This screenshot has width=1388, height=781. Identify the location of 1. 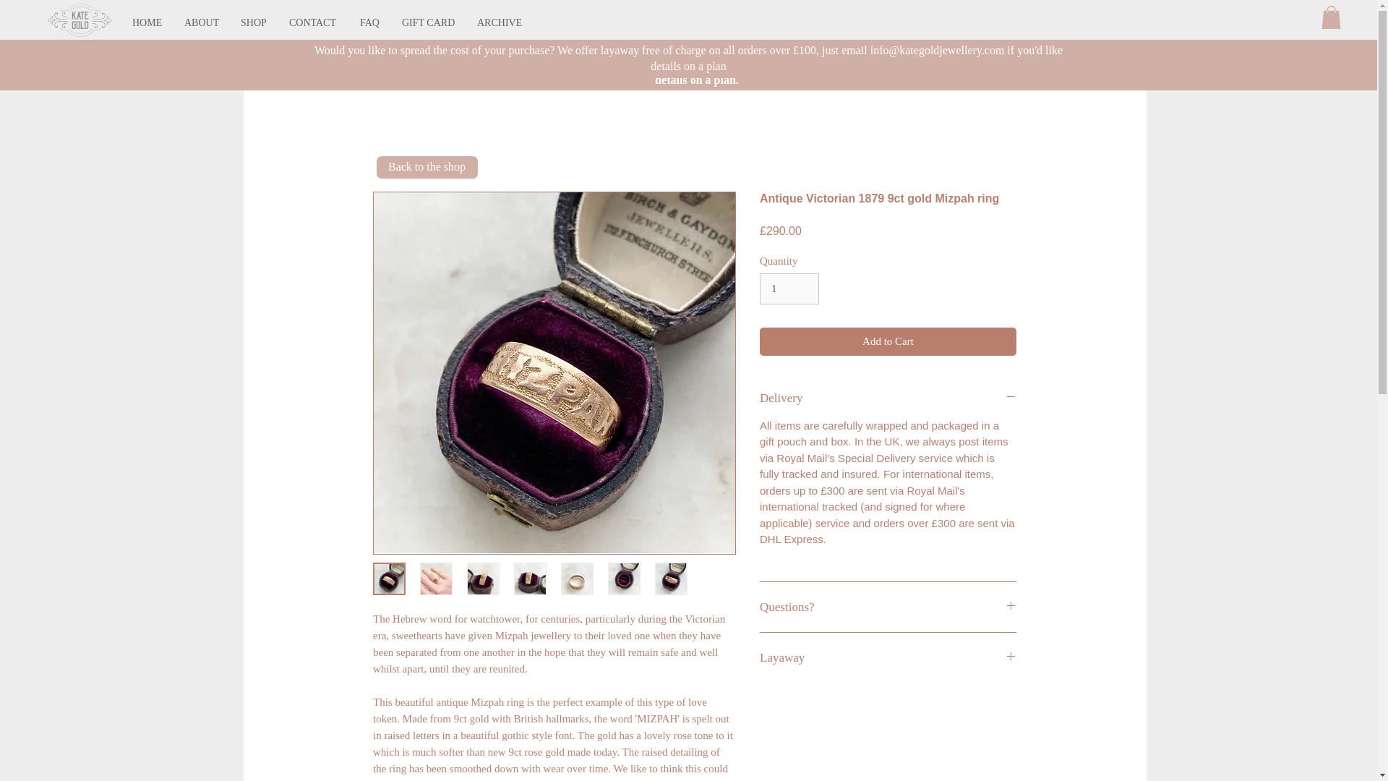
(789, 289).